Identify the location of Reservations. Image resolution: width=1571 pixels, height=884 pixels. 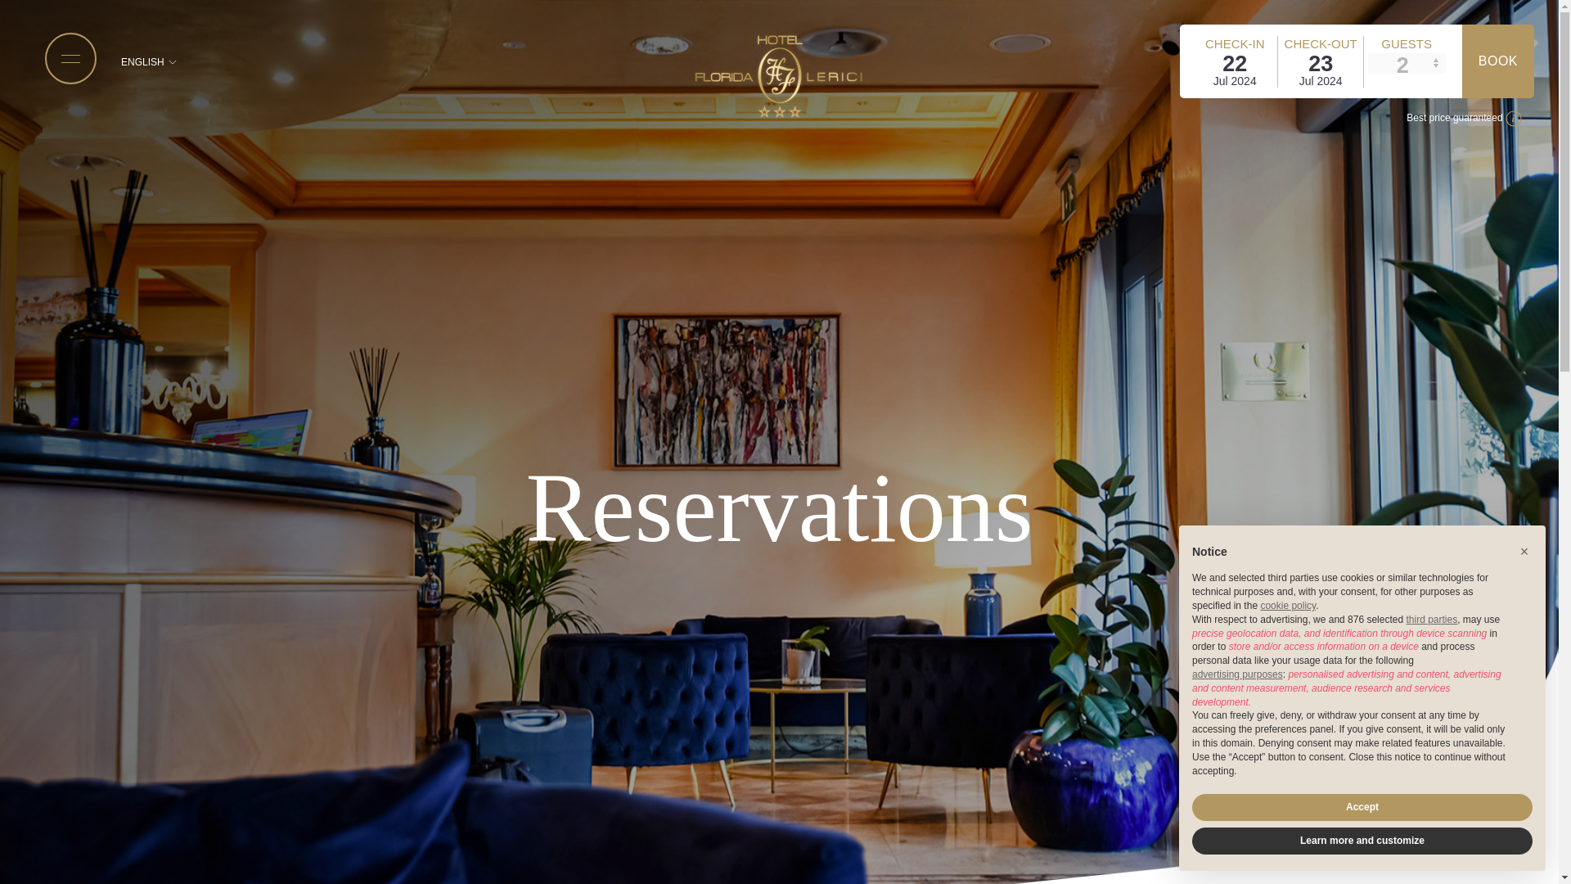
(780, 507).